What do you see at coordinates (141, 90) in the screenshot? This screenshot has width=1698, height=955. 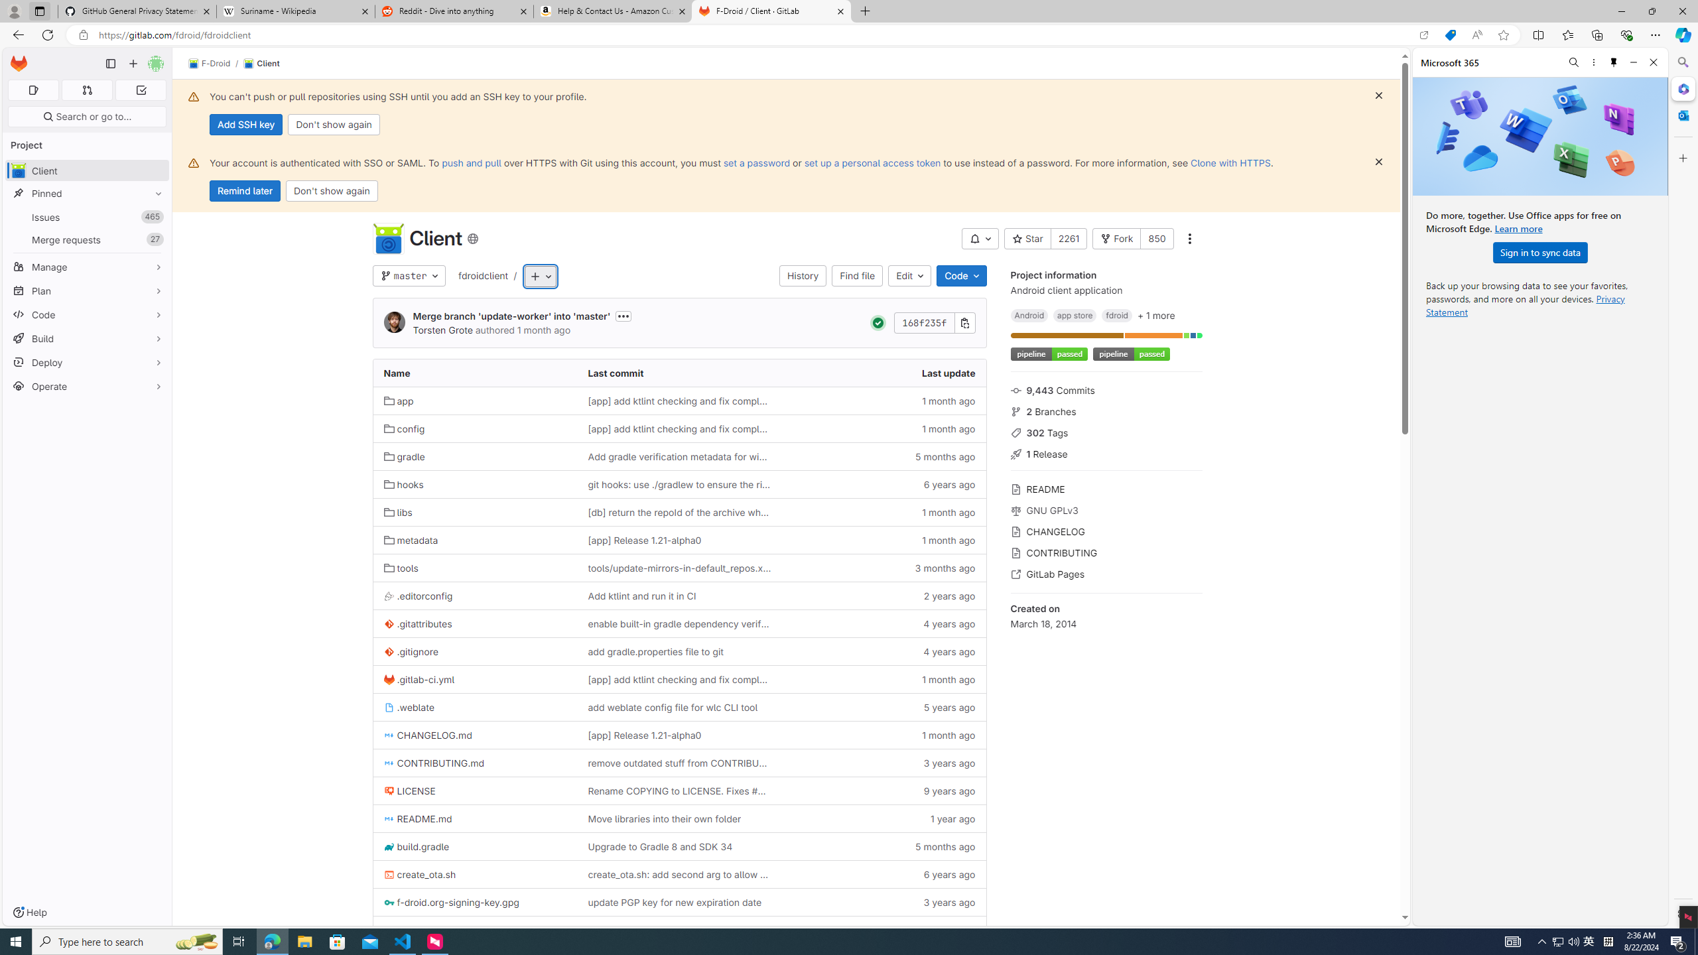 I see `To-Do list 0` at bounding box center [141, 90].